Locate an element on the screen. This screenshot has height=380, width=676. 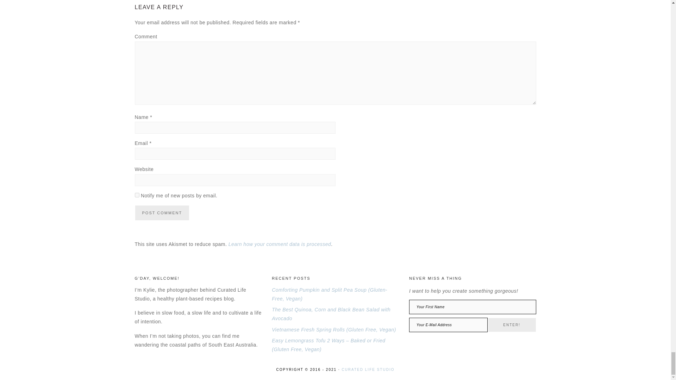
Post Comment is located at coordinates (162, 213).